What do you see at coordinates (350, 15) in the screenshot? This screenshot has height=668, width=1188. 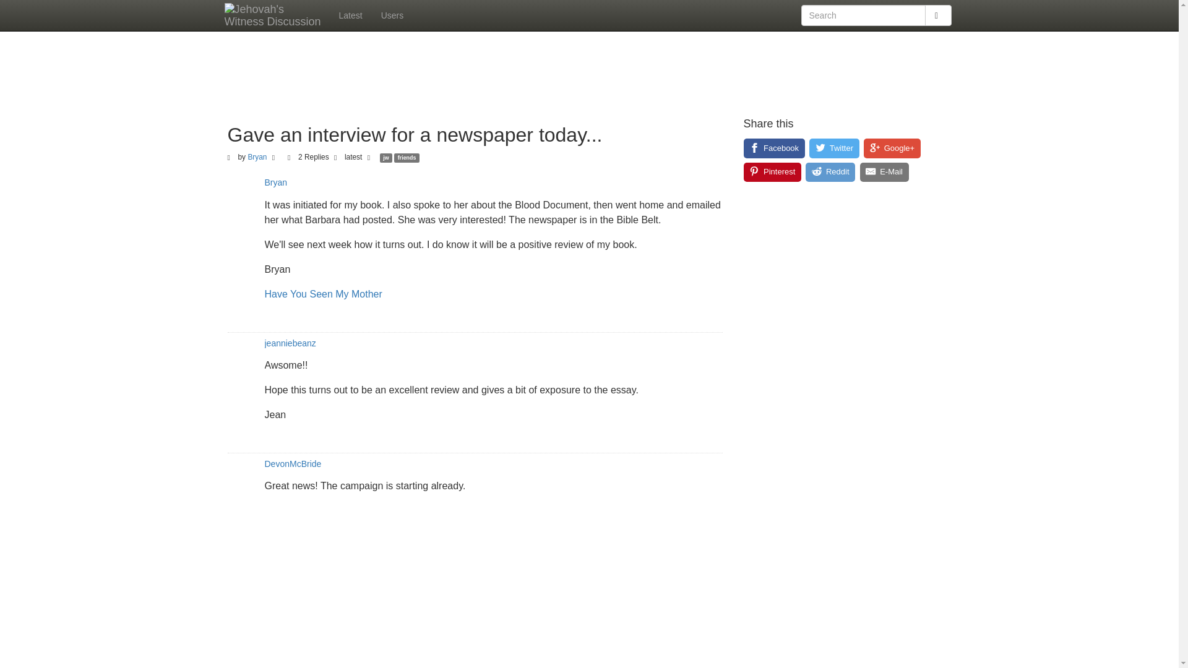 I see `Latest` at bounding box center [350, 15].